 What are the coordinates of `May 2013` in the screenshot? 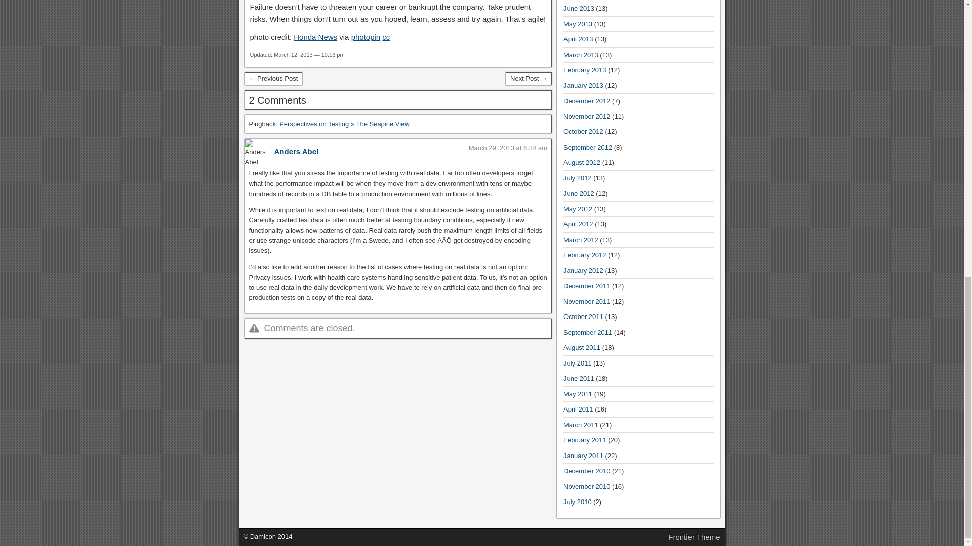 It's located at (578, 24).